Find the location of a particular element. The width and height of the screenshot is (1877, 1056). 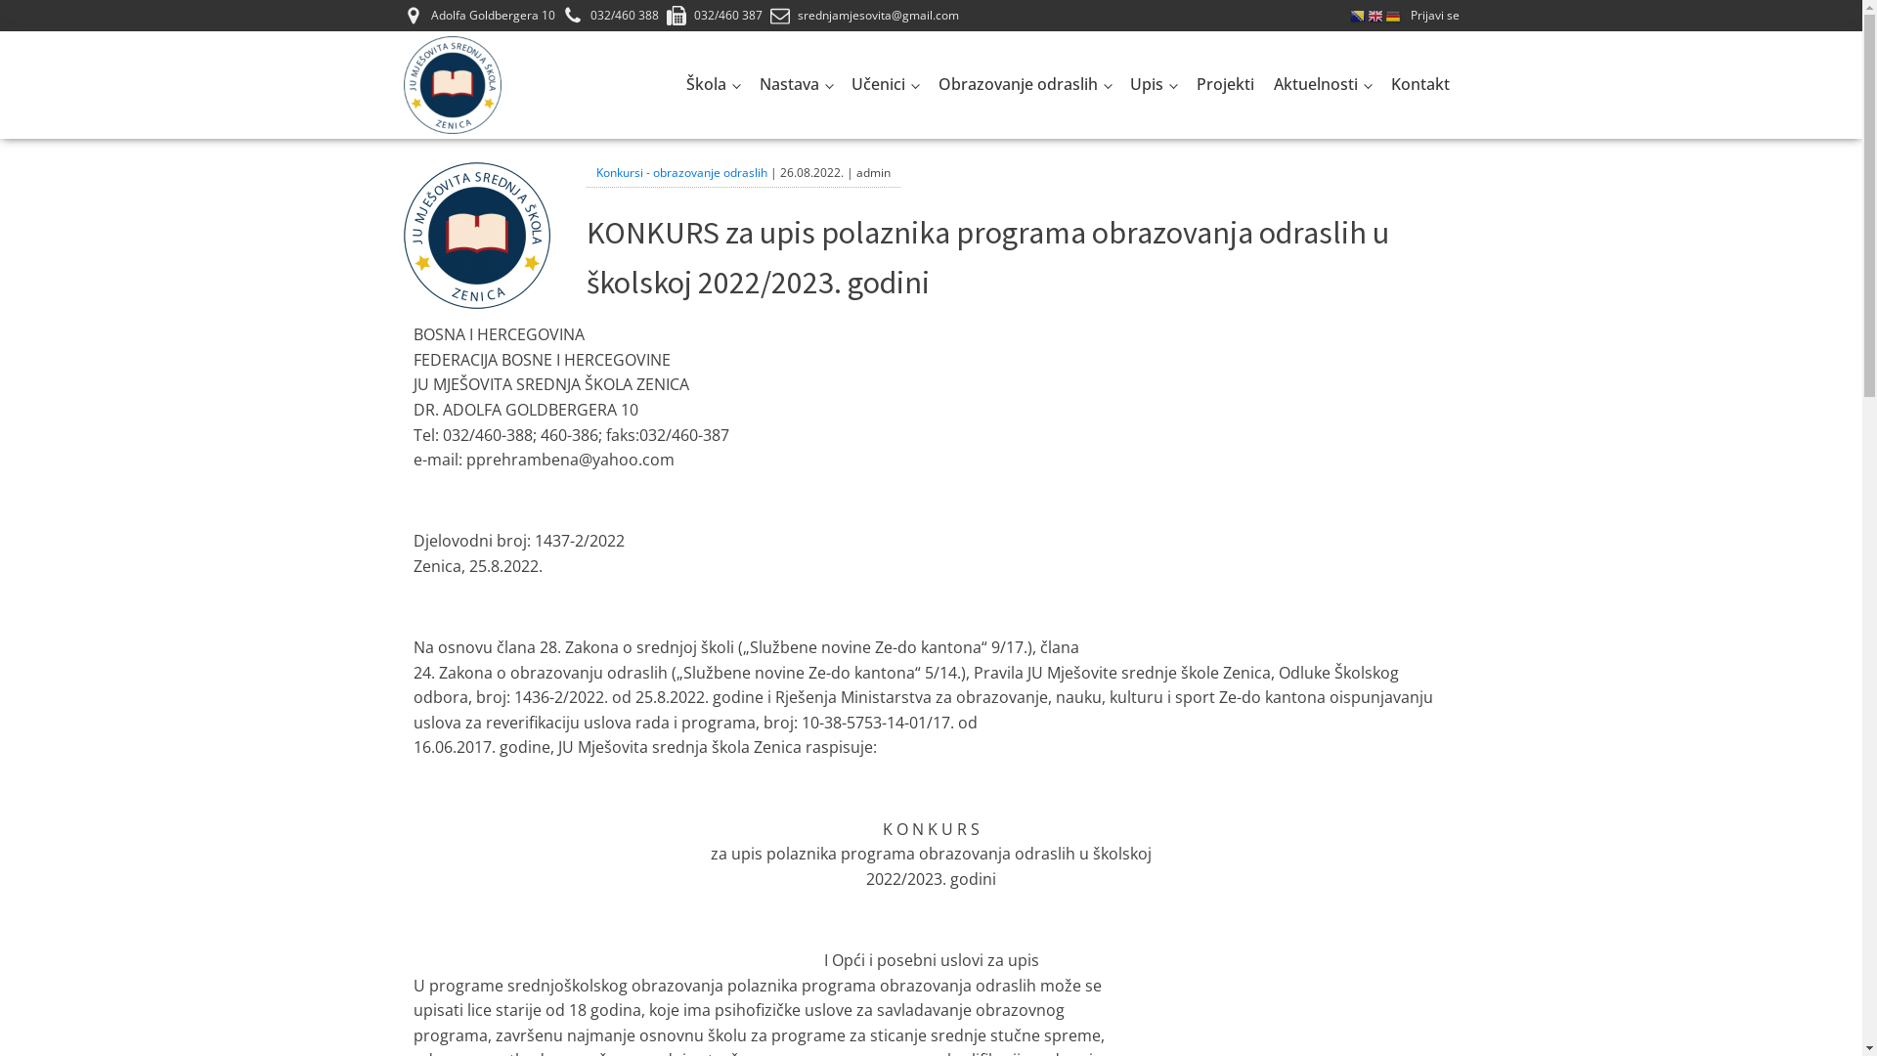

srednjamjesovita@gmail.com is located at coordinates (878, 16).